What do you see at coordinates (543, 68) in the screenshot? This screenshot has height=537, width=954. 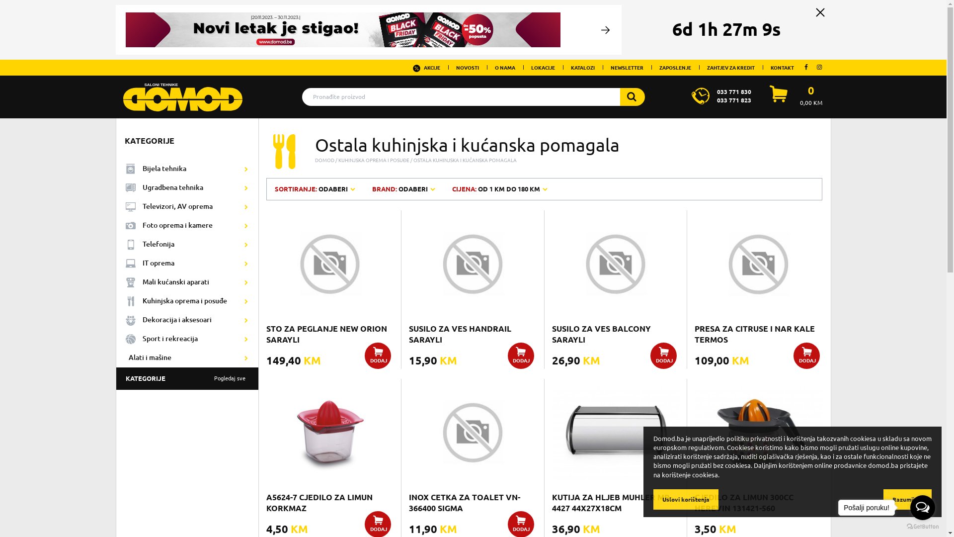 I see `LOKACIJE` at bounding box center [543, 68].